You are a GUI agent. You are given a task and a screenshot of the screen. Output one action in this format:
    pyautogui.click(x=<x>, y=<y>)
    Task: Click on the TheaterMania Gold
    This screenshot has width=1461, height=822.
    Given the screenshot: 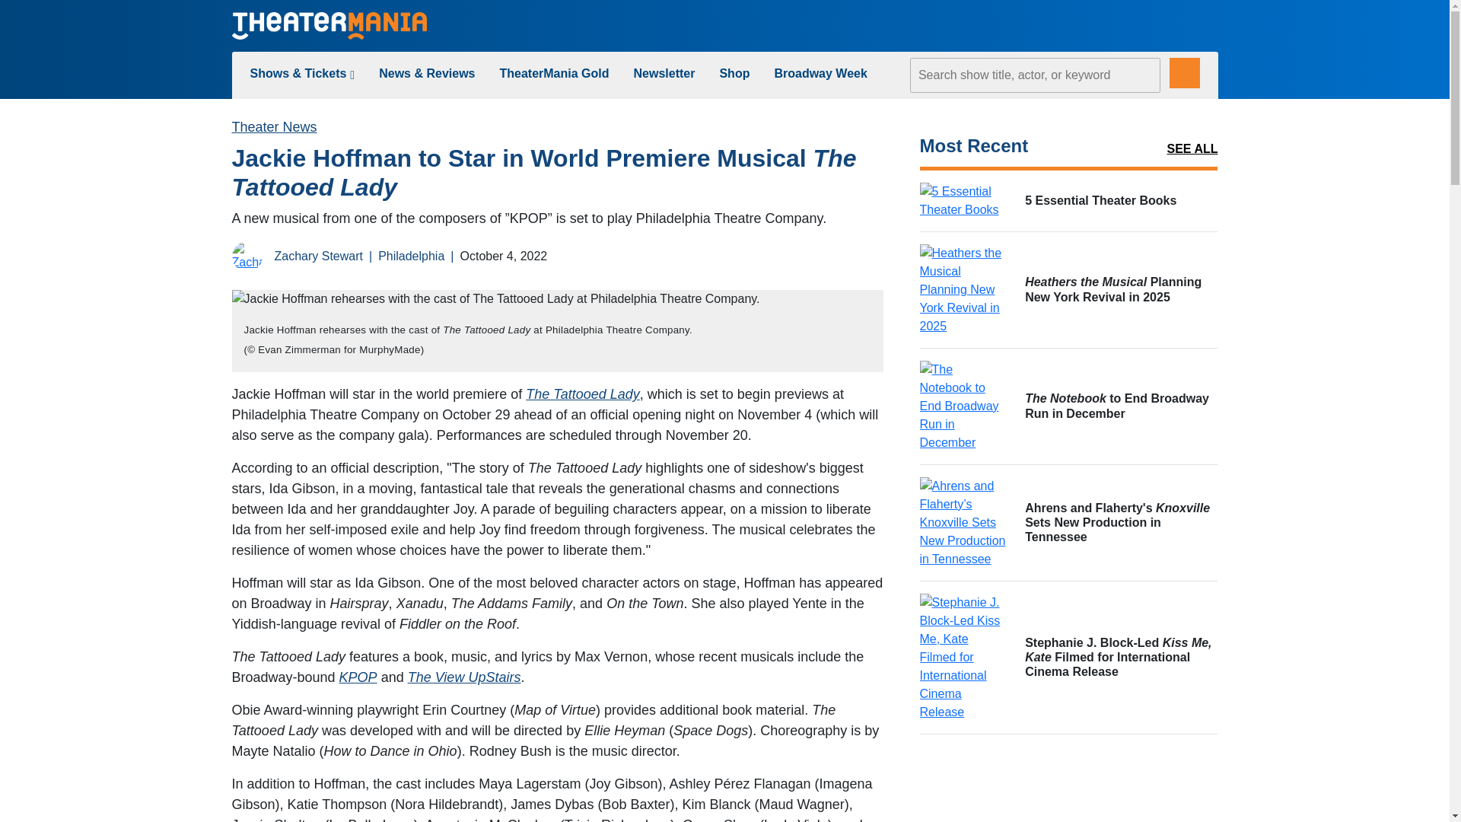 What is the action you would take?
    pyautogui.click(x=554, y=73)
    